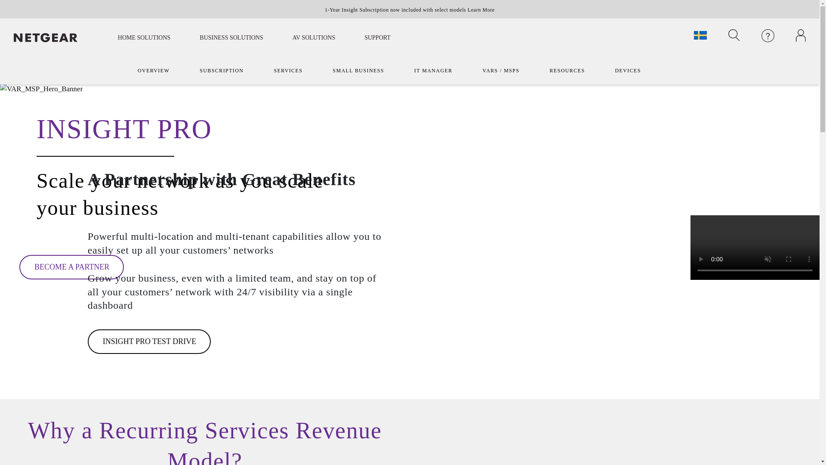 The width and height of the screenshot is (826, 465). What do you see at coordinates (231, 37) in the screenshot?
I see `BUSINESS SOLUTIONS` at bounding box center [231, 37].